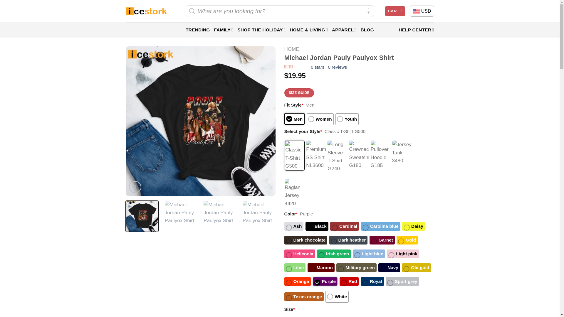 The height and width of the screenshot is (317, 564). Describe the element at coordinates (146, 11) in the screenshot. I see `Icestork - Best Clothings With Cheap Price` at that location.